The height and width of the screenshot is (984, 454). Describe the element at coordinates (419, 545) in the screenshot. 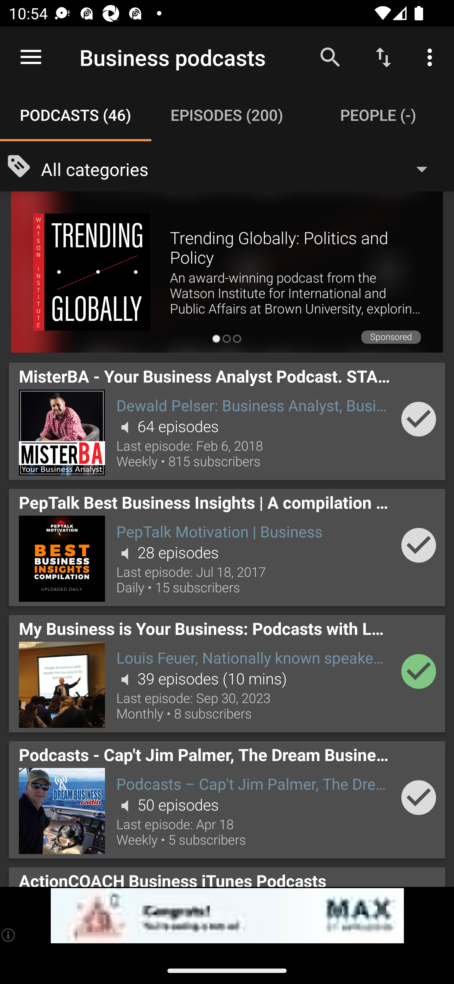

I see `Add` at that location.